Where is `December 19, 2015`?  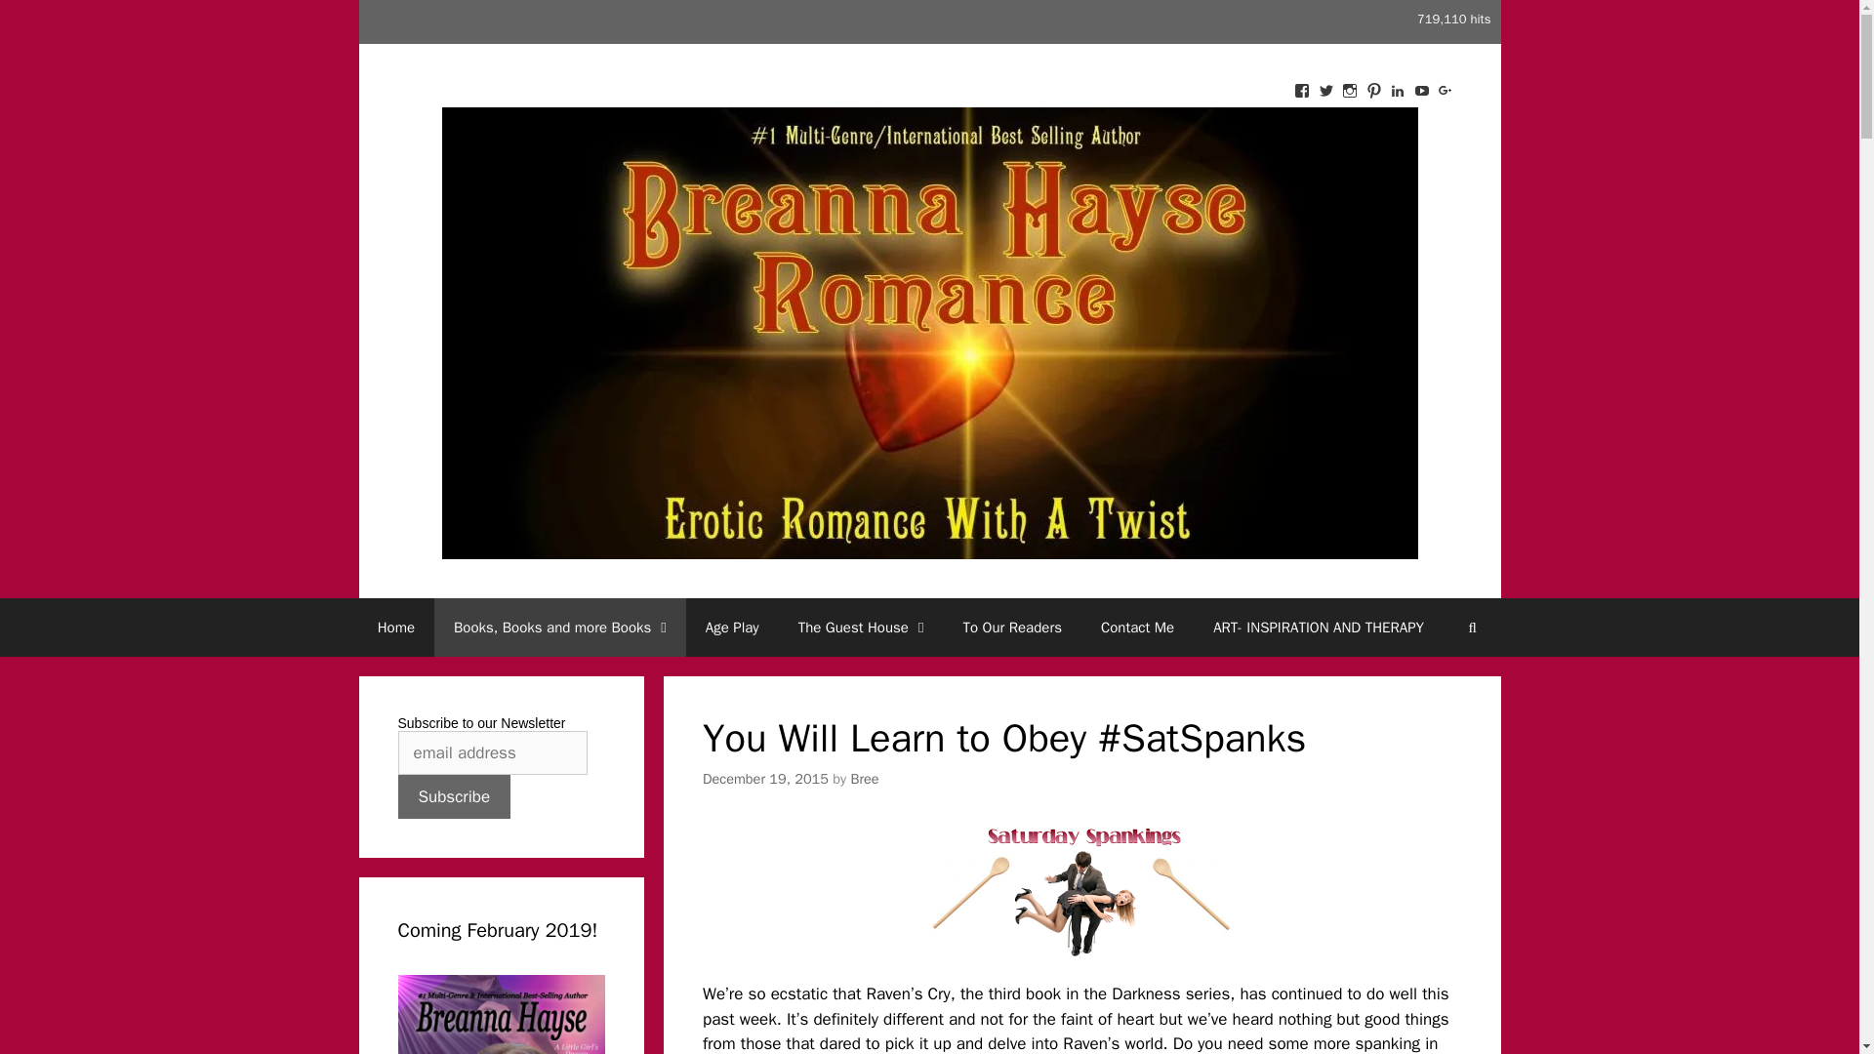
December 19, 2015 is located at coordinates (765, 779).